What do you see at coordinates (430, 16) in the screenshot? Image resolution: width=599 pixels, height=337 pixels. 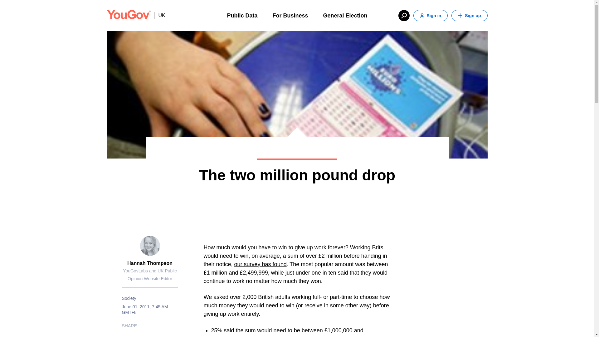 I see `Sign in` at bounding box center [430, 16].